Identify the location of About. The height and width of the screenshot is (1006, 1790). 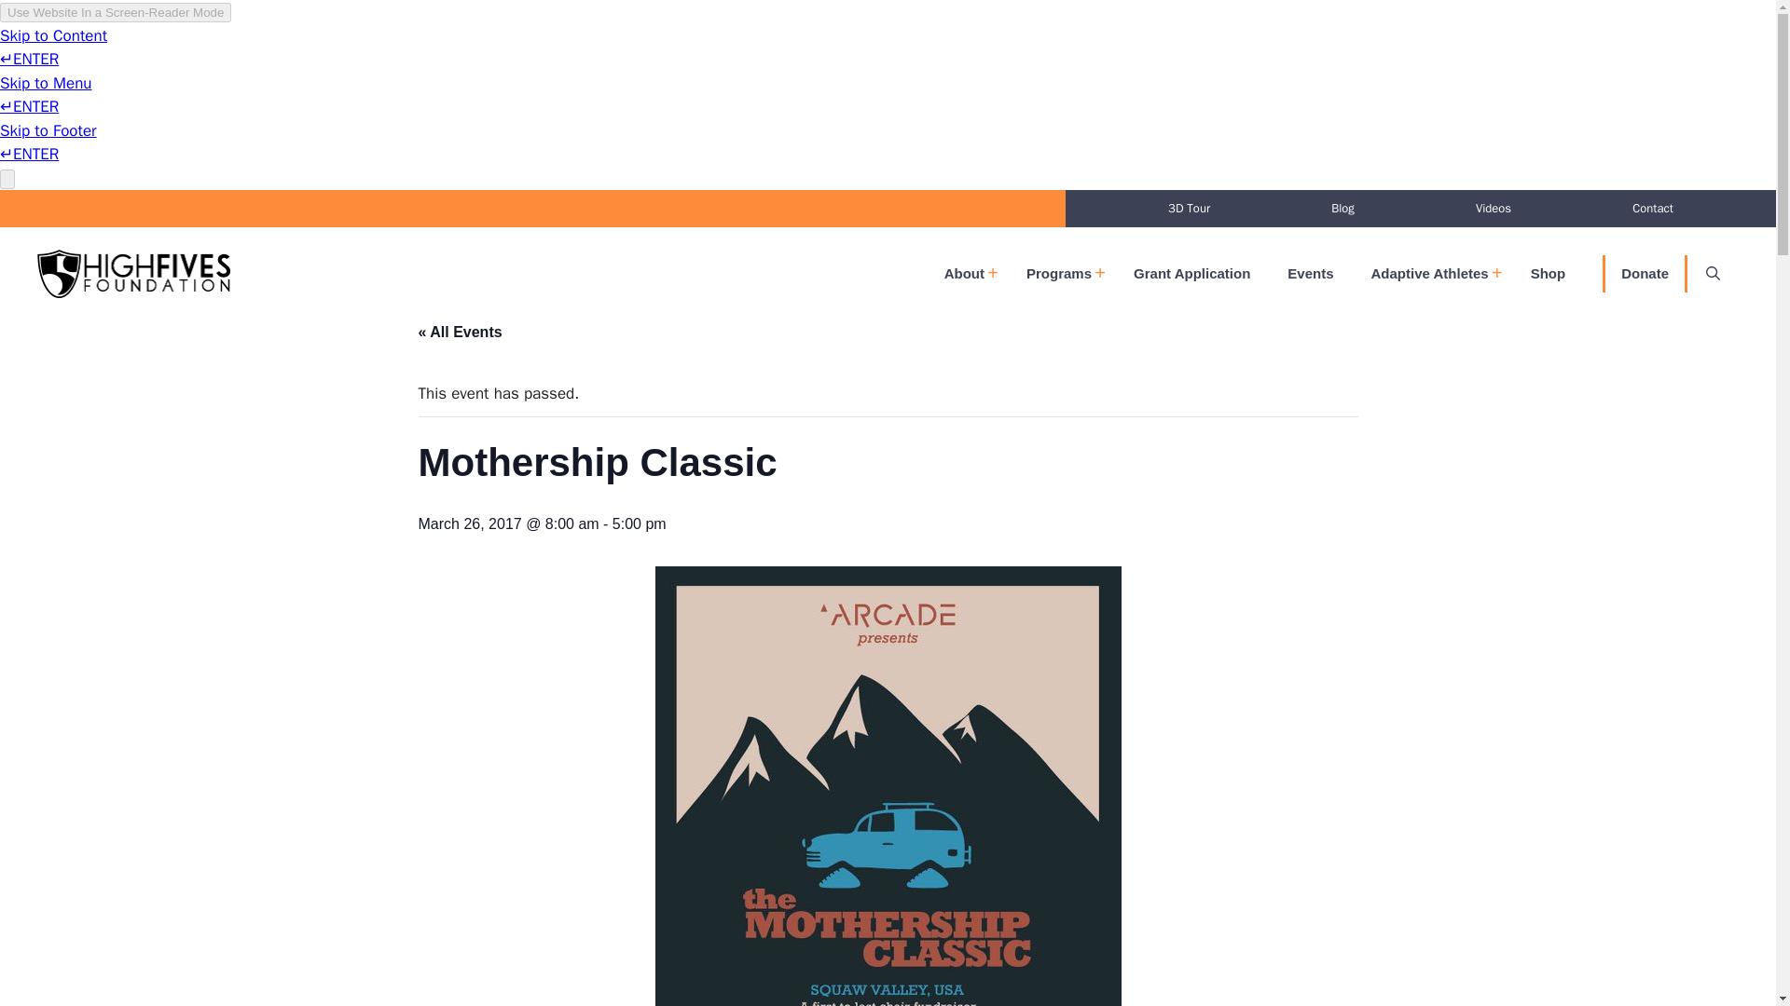
(966, 274).